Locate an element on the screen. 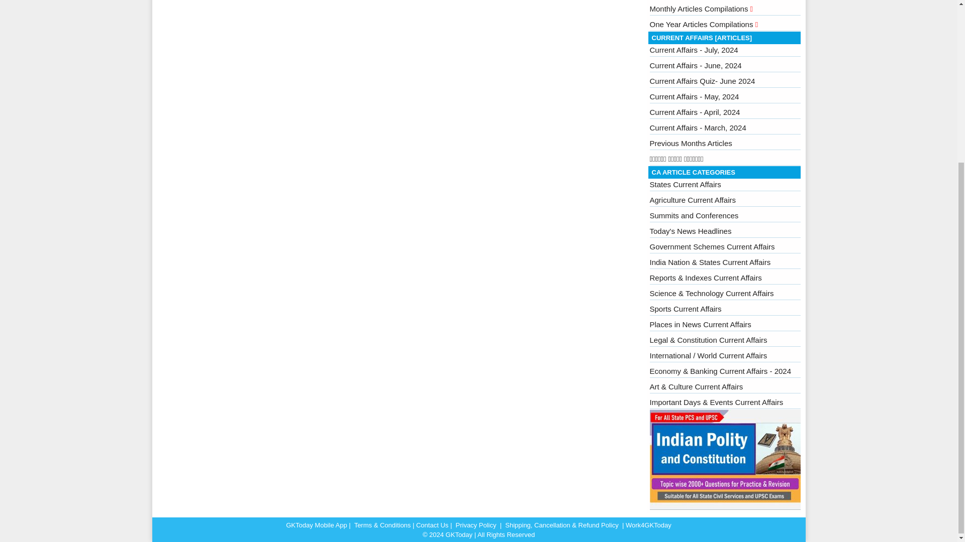 This screenshot has width=965, height=542. Sports Current Affairs is located at coordinates (685, 309).